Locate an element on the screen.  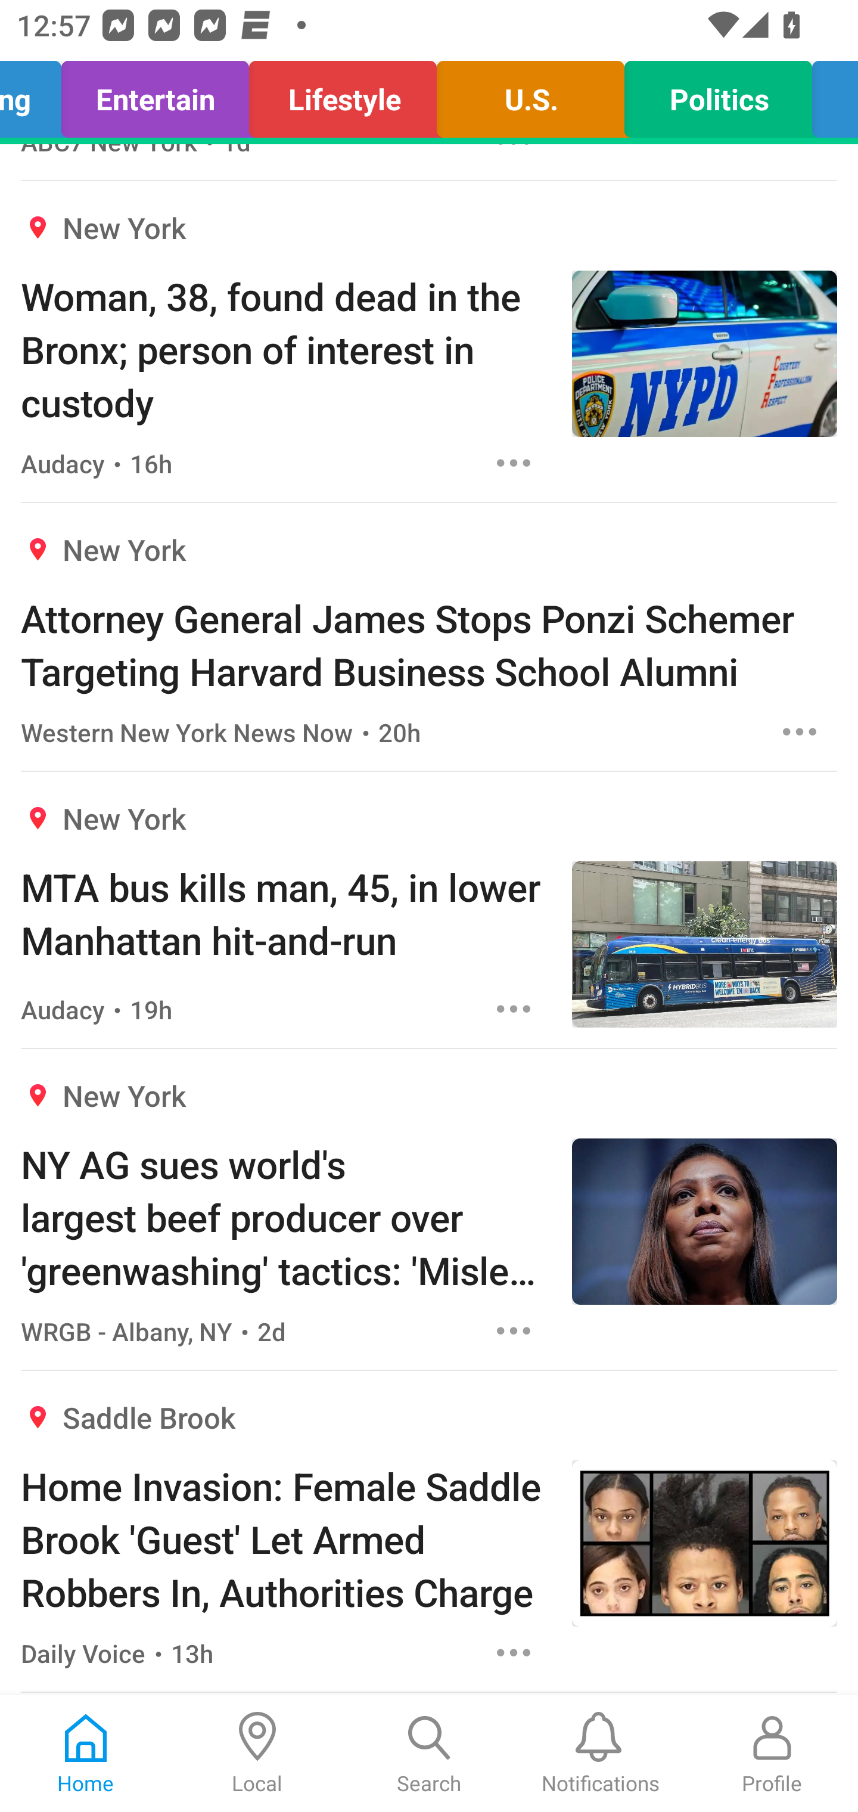
Entertain is located at coordinates (155, 94).